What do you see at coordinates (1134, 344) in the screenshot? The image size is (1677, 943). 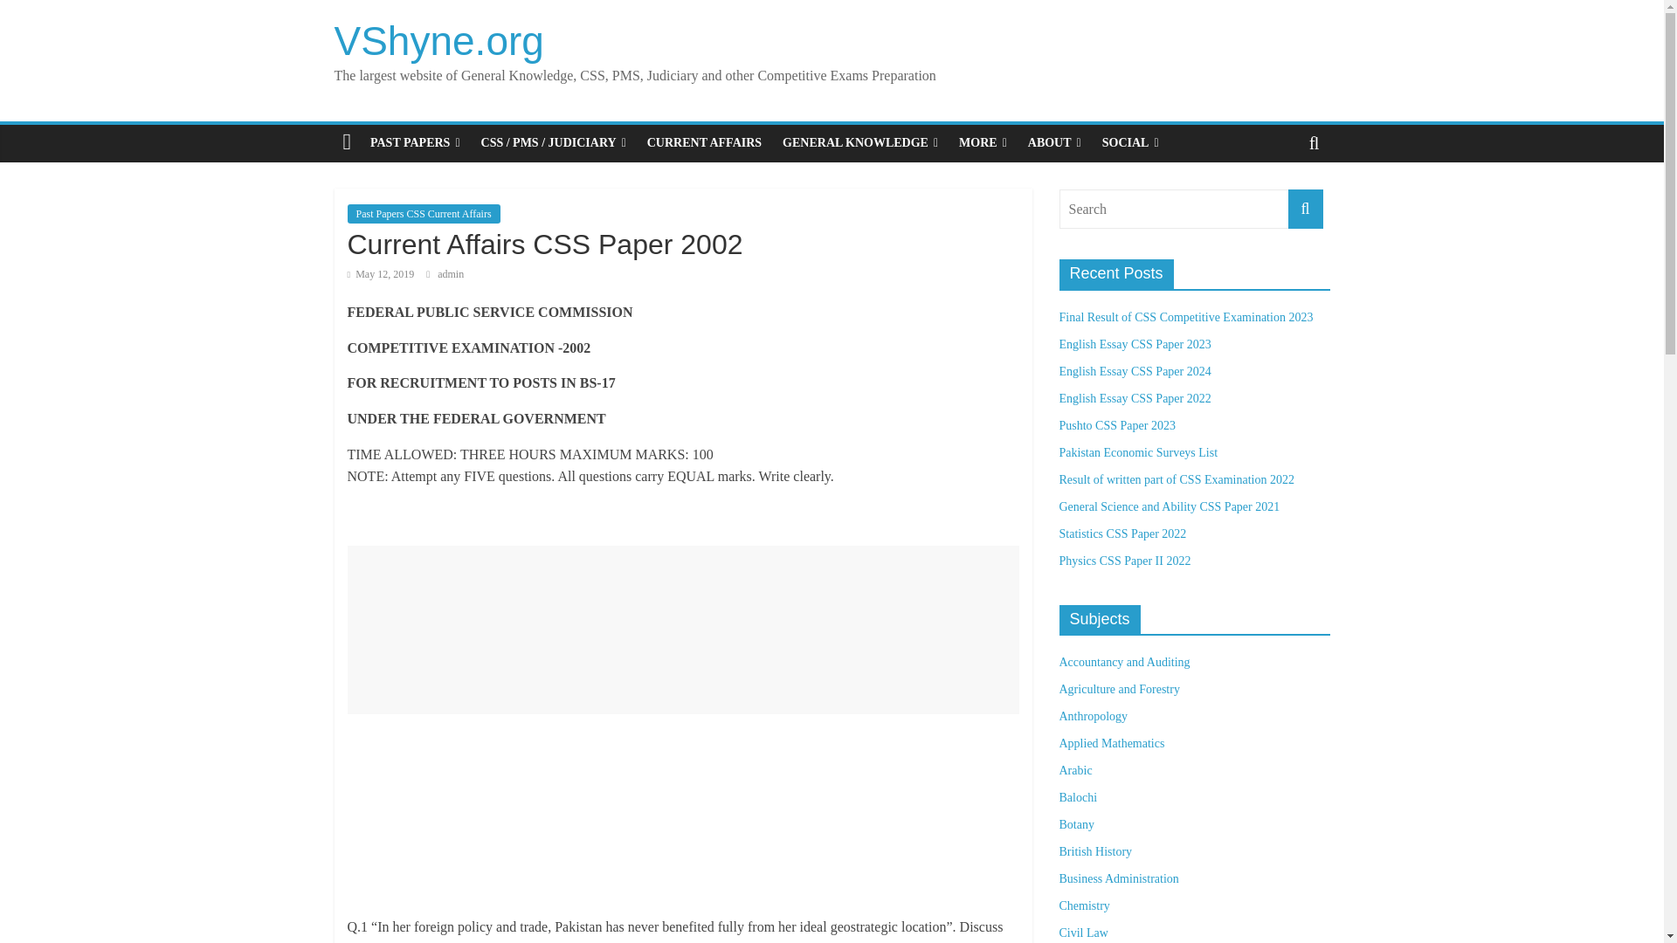 I see `English Essay CSS Paper 2023` at bounding box center [1134, 344].